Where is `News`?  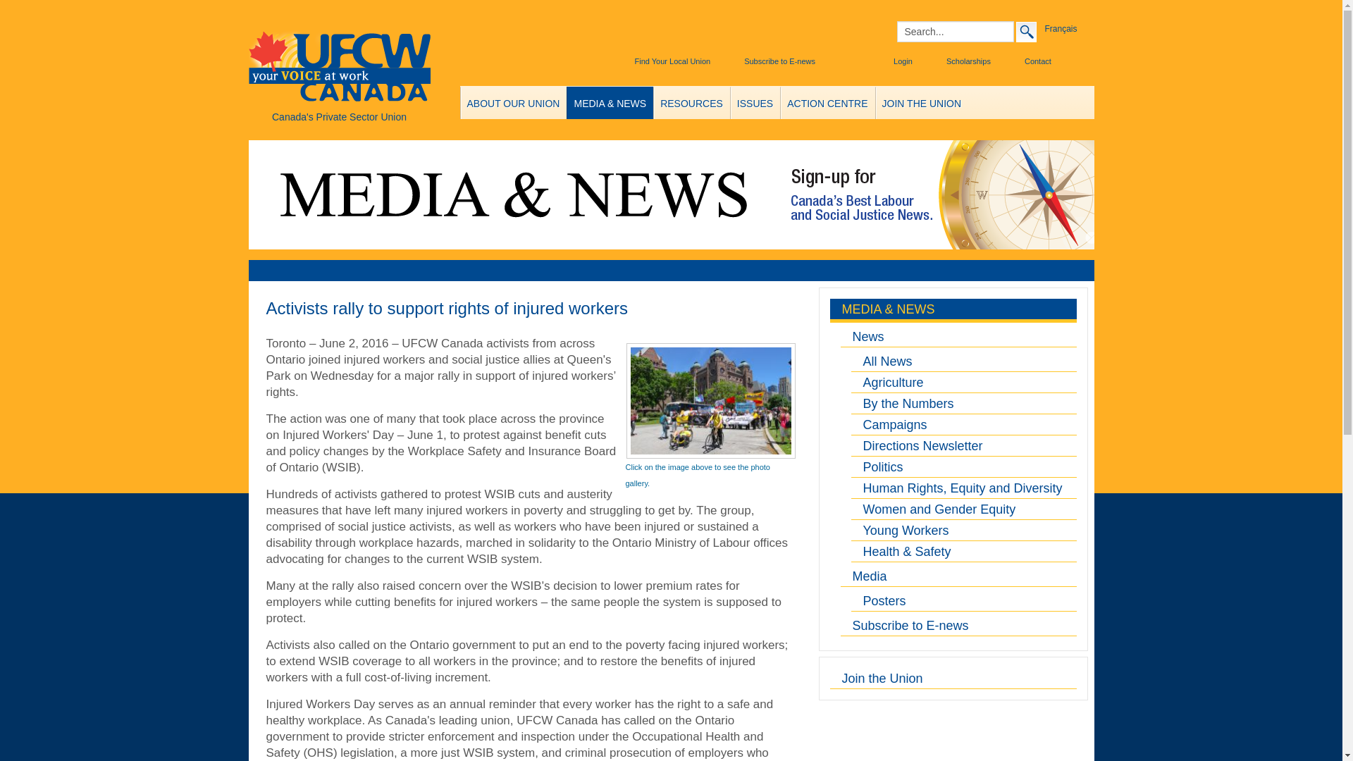
News is located at coordinates (958, 337).